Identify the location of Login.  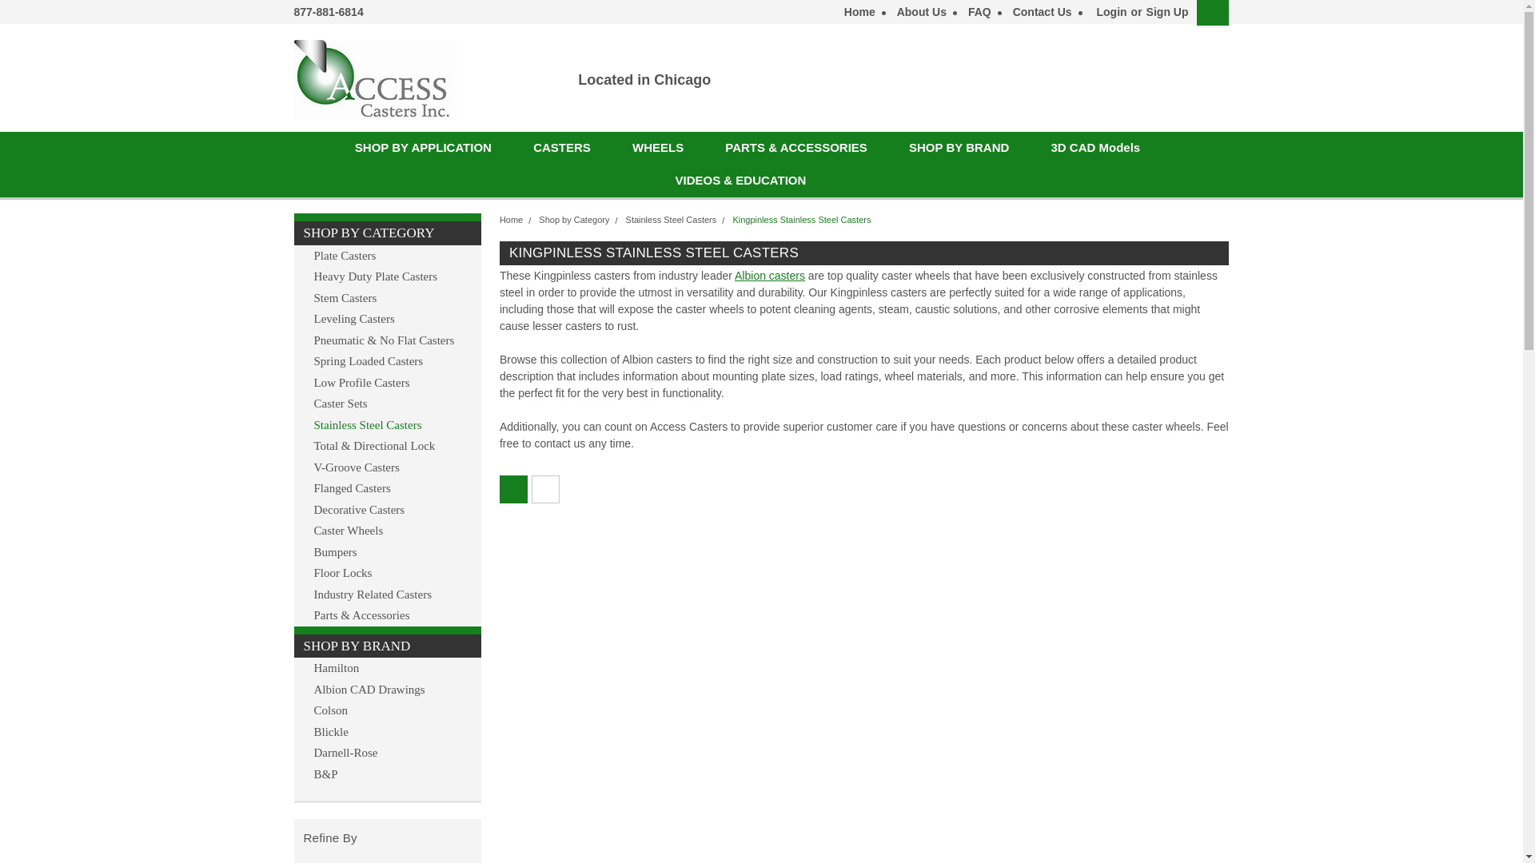
(1111, 12).